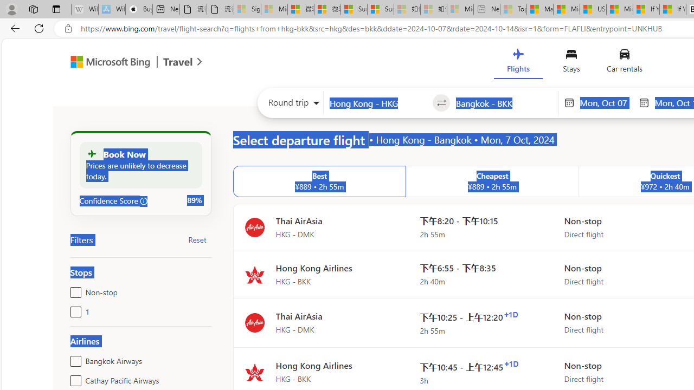 The image size is (694, 390). I want to click on Select trip type, so click(291, 105).